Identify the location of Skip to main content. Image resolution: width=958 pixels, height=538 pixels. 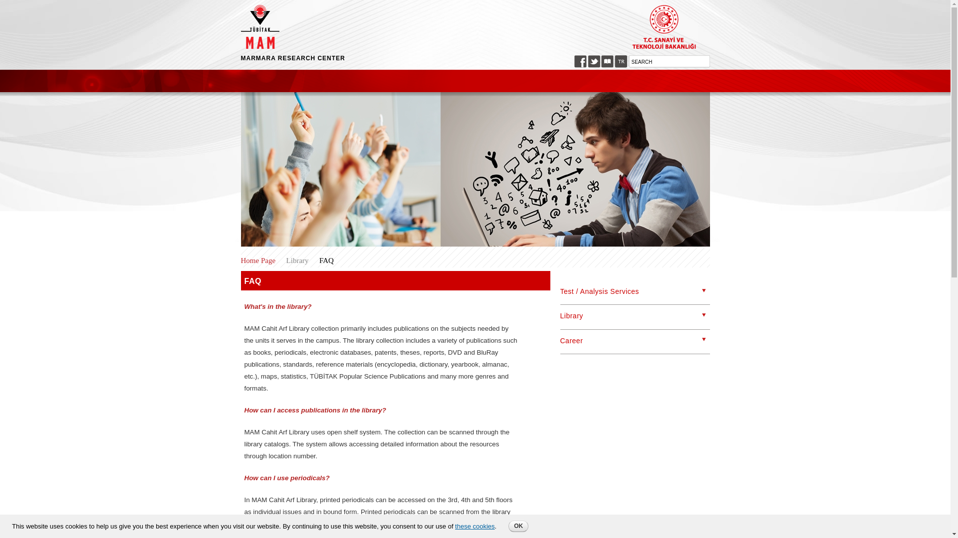
(456, 1).